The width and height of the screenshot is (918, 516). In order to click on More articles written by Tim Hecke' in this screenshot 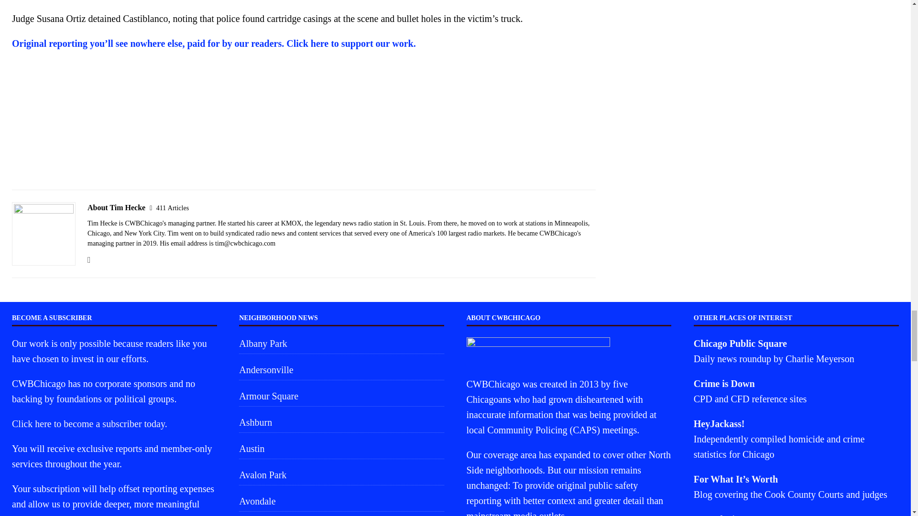, I will do `click(172, 207)`.